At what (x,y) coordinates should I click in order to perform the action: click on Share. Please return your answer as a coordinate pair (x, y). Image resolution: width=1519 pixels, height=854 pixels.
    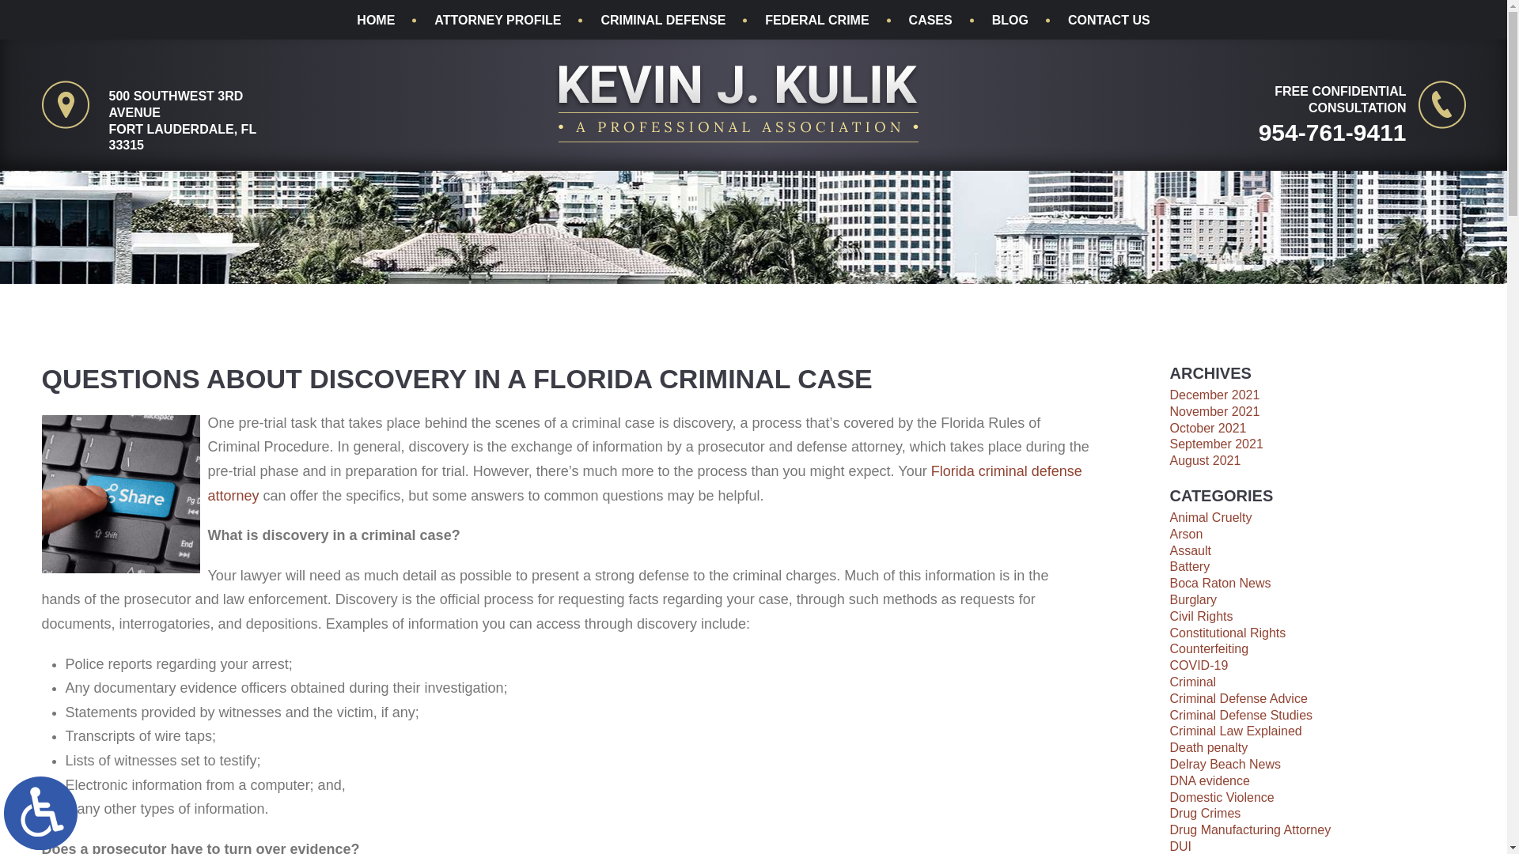
    Looking at the image, I should click on (119, 493).